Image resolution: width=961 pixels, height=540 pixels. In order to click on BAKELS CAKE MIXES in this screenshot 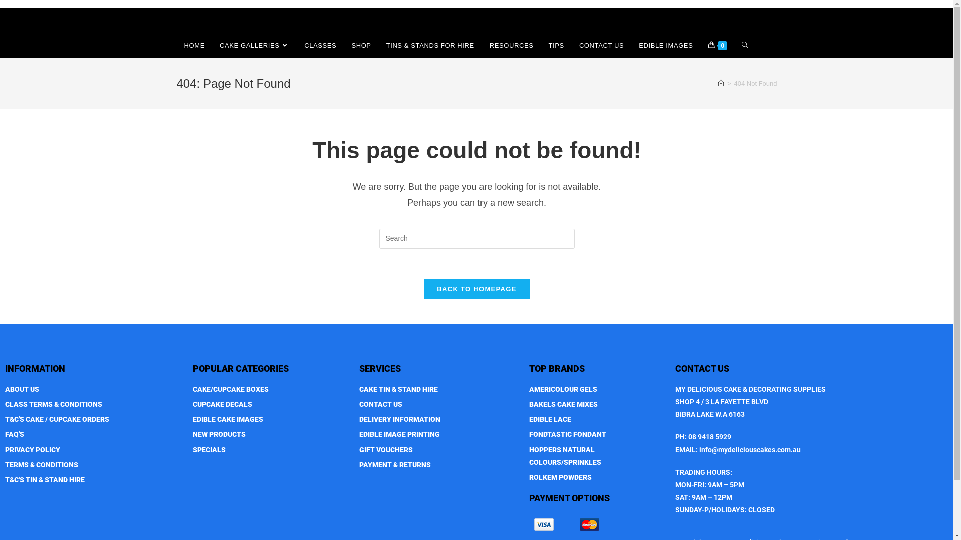, I will do `click(597, 405)`.